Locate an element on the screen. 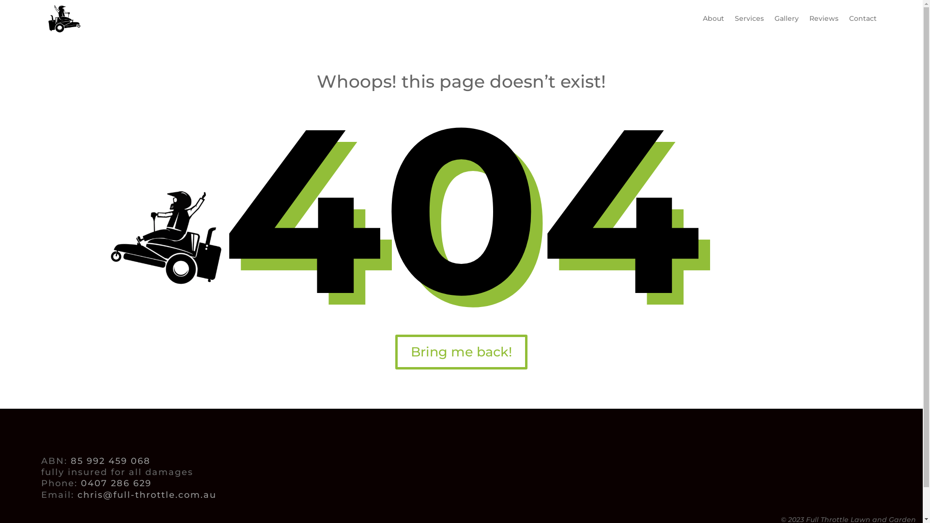 The height and width of the screenshot is (523, 930). About is located at coordinates (713, 18).